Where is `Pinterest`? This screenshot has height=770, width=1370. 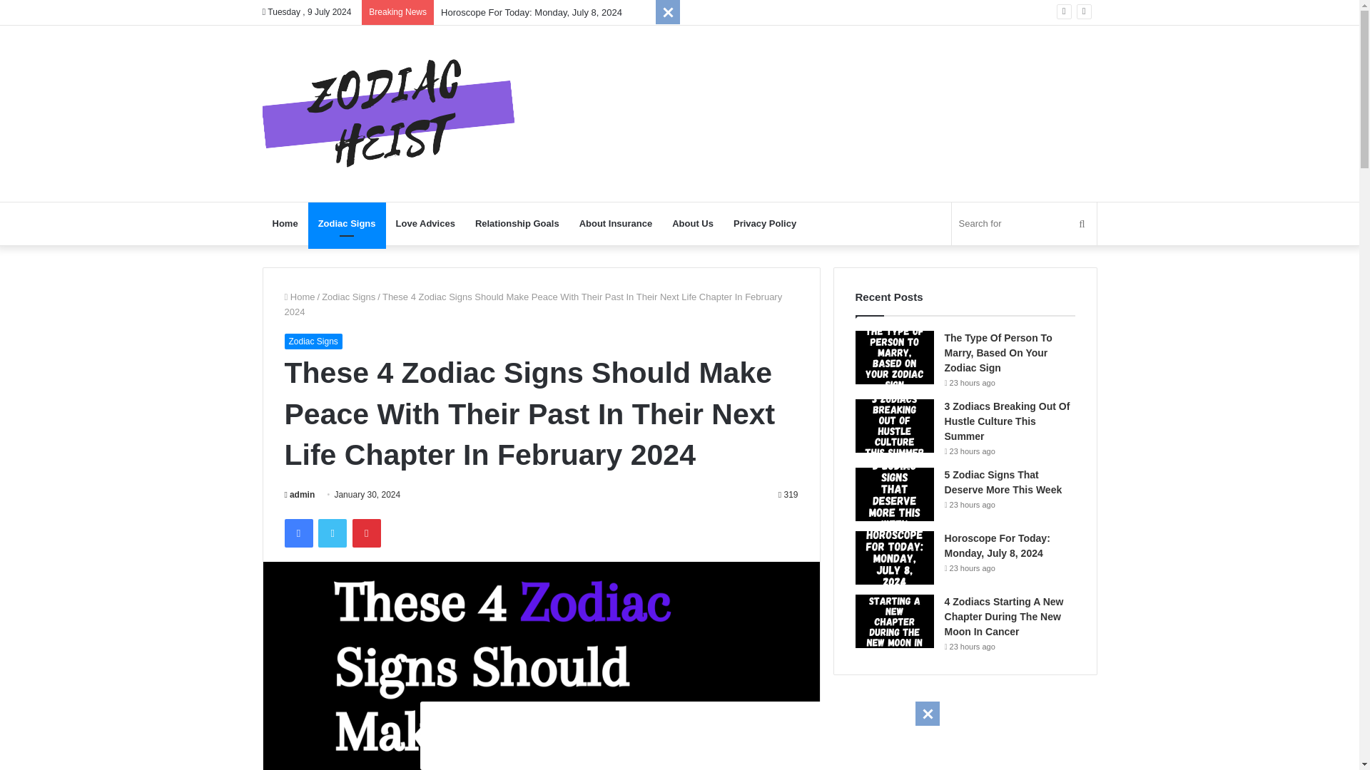 Pinterest is located at coordinates (366, 533).